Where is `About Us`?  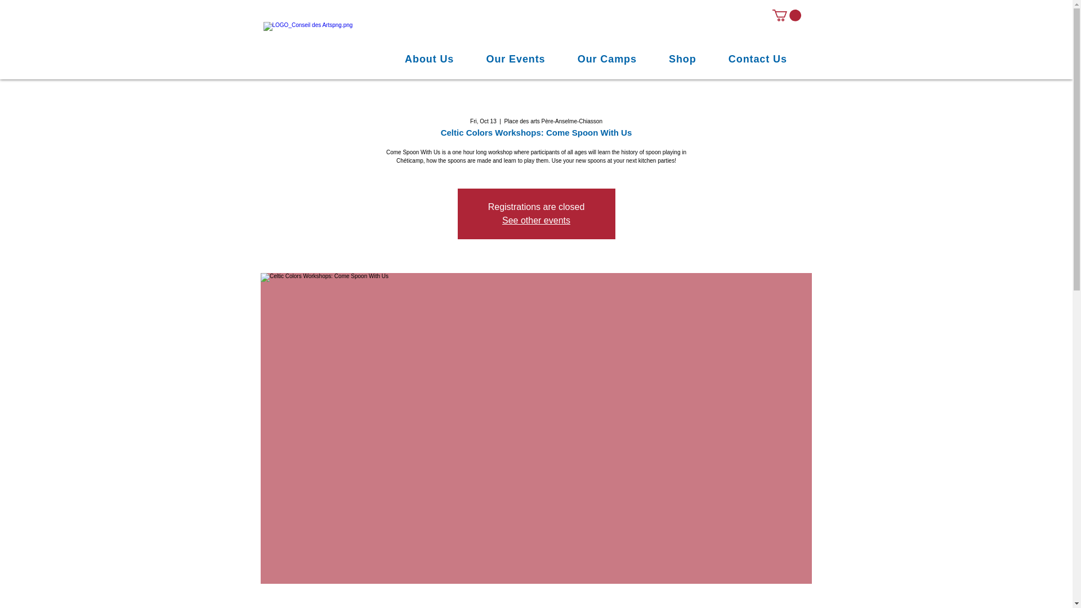 About Us is located at coordinates (428, 60).